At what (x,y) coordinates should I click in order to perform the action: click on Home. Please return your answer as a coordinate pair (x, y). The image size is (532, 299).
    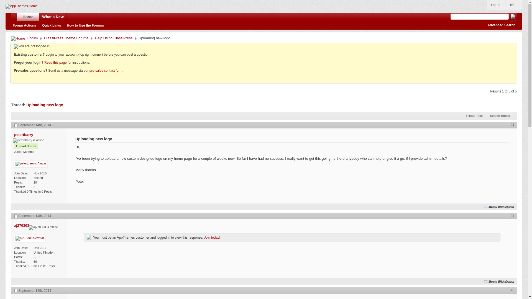
    Looking at the image, I should click on (18, 38).